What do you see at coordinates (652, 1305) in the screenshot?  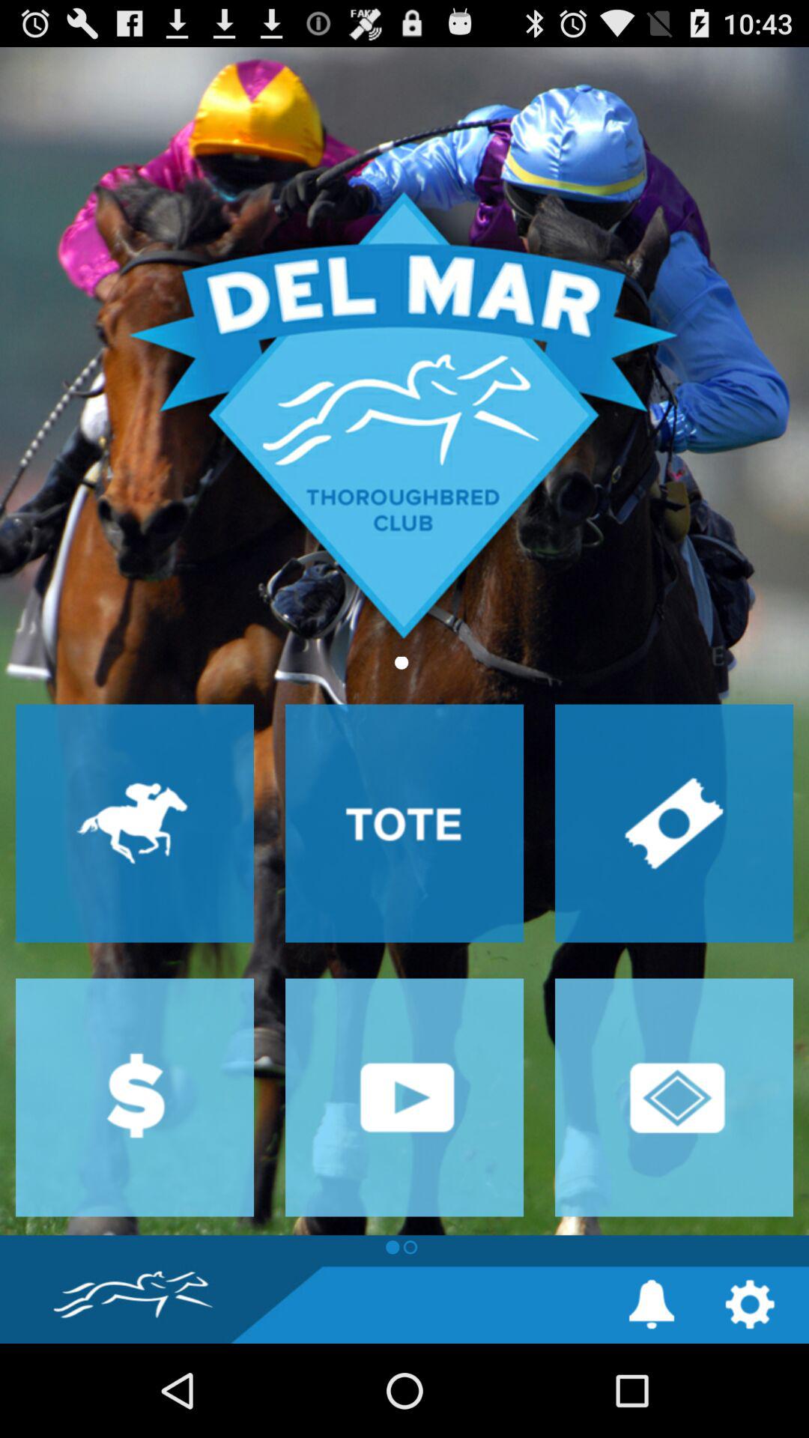 I see `go to alarm` at bounding box center [652, 1305].